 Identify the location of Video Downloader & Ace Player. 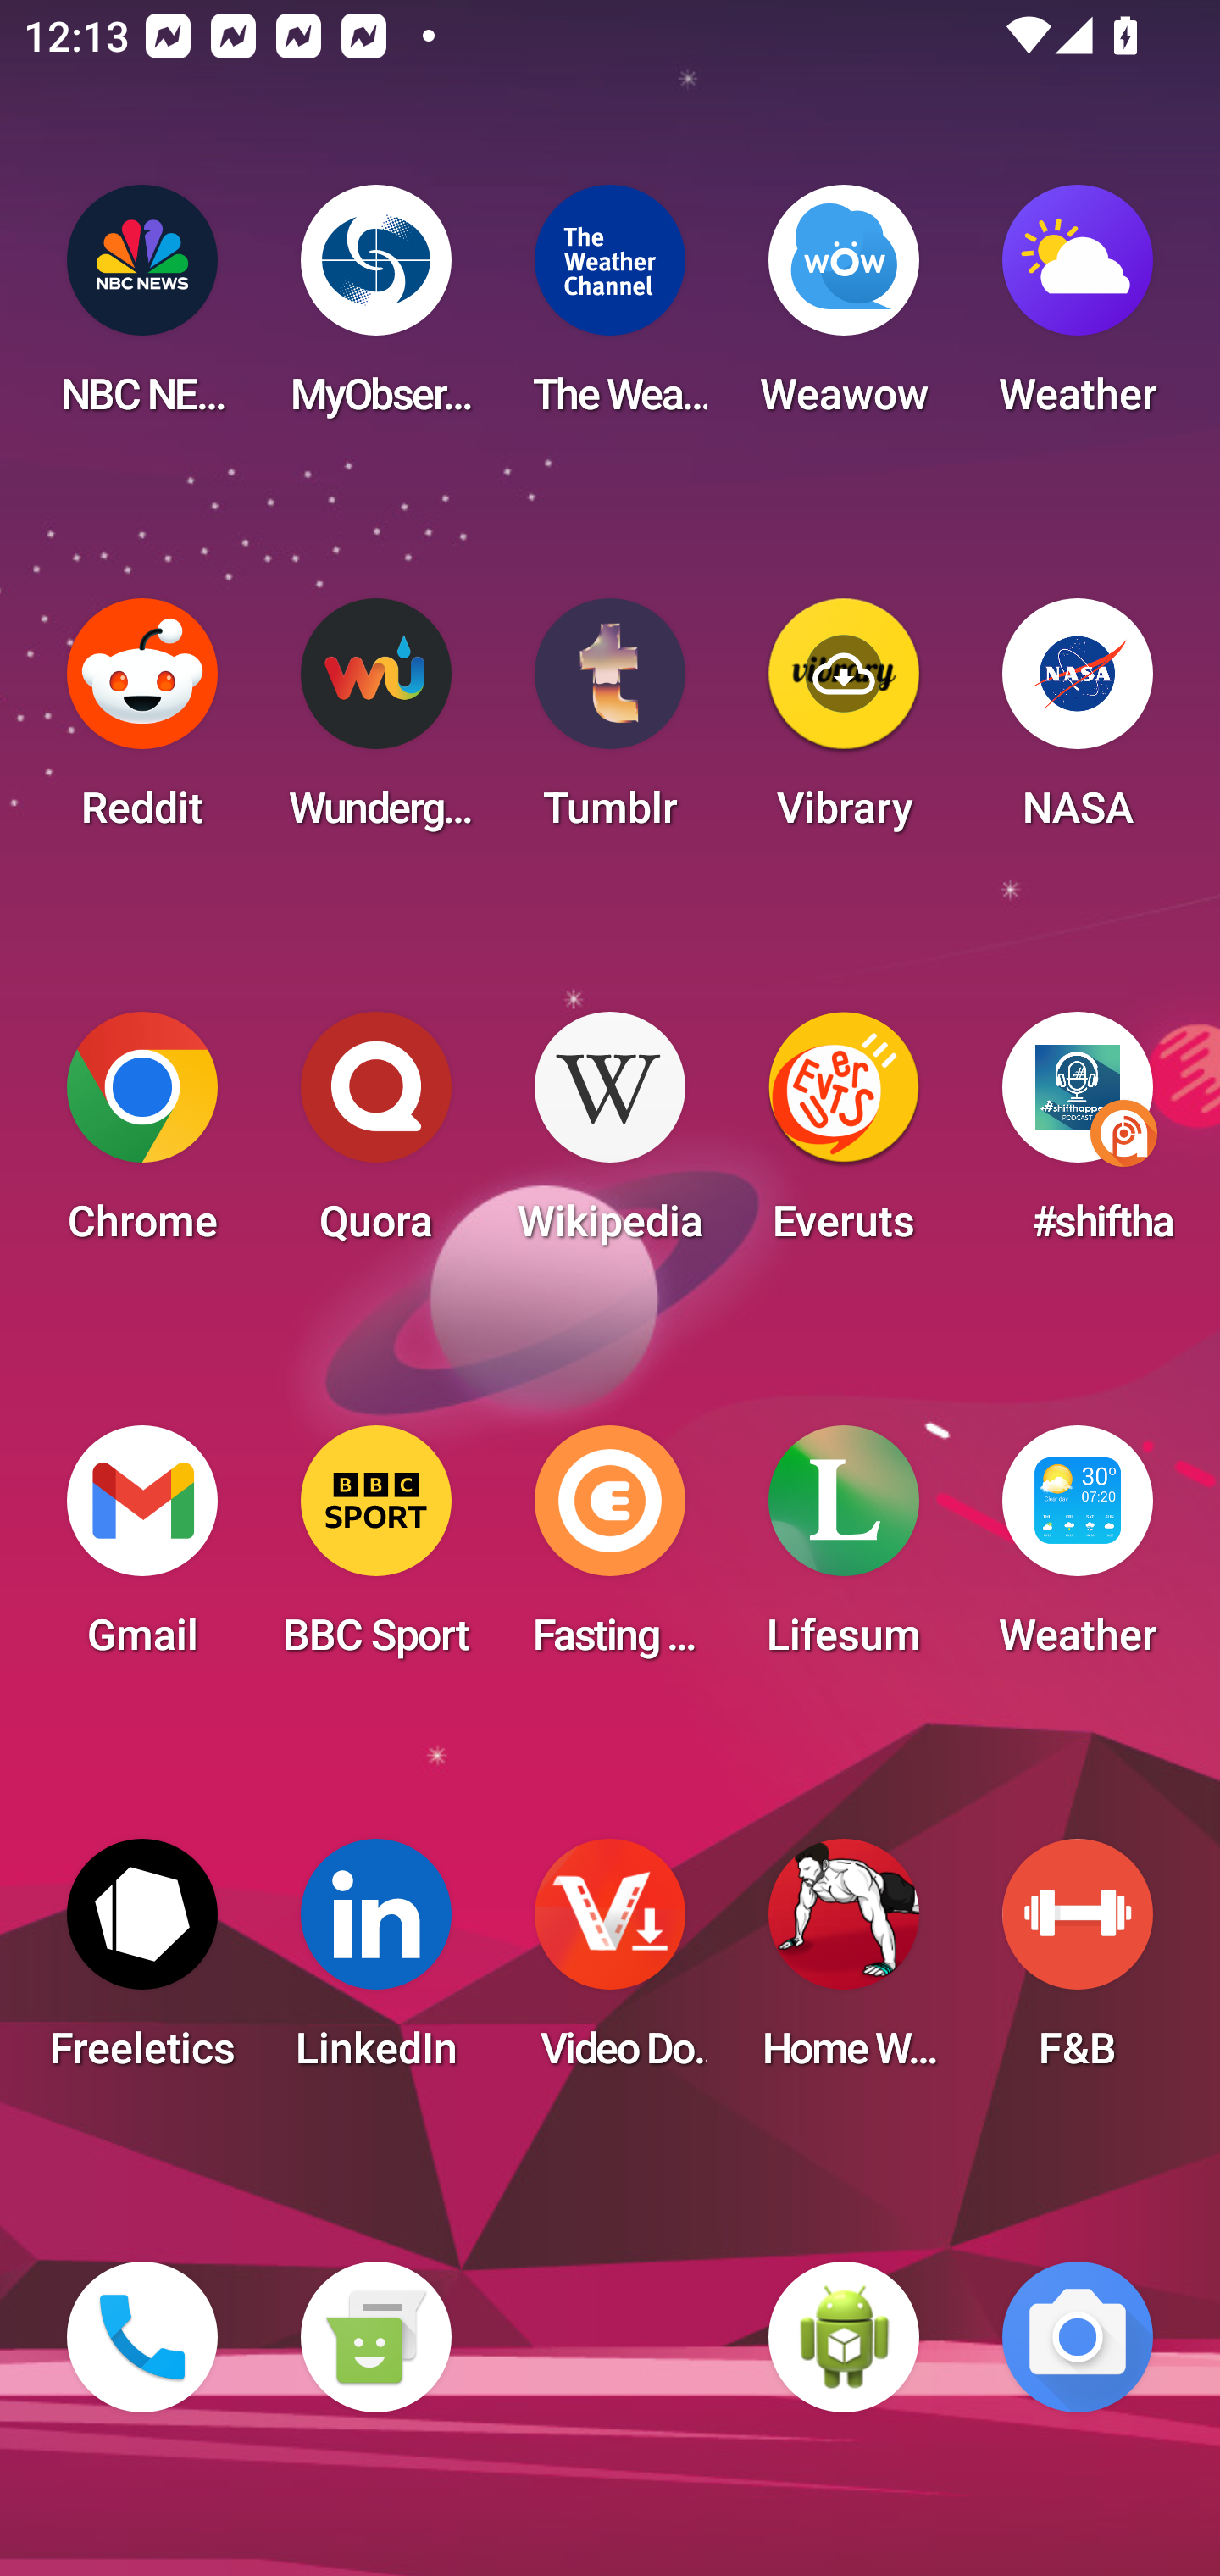
(610, 1964).